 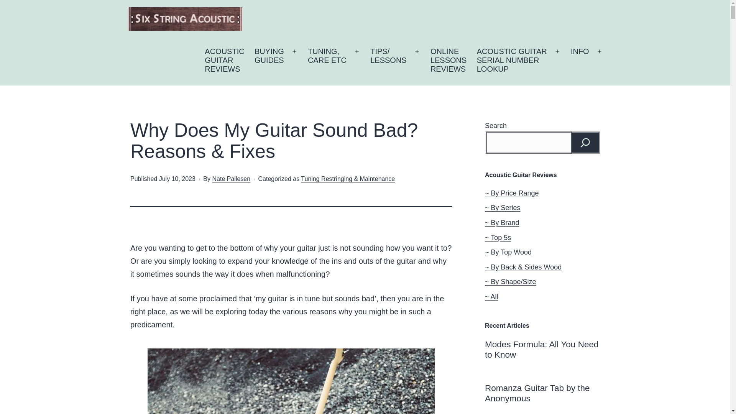 What do you see at coordinates (512, 61) in the screenshot?
I see `Open menu` at bounding box center [512, 61].